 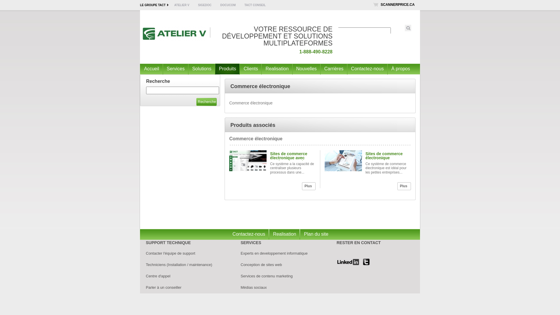 What do you see at coordinates (267, 276) in the screenshot?
I see `Services de contenu marketing` at bounding box center [267, 276].